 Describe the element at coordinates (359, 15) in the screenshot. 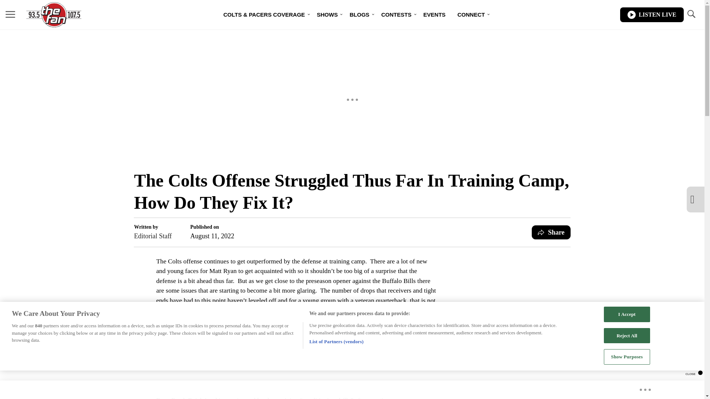

I see `BLOGS` at that location.